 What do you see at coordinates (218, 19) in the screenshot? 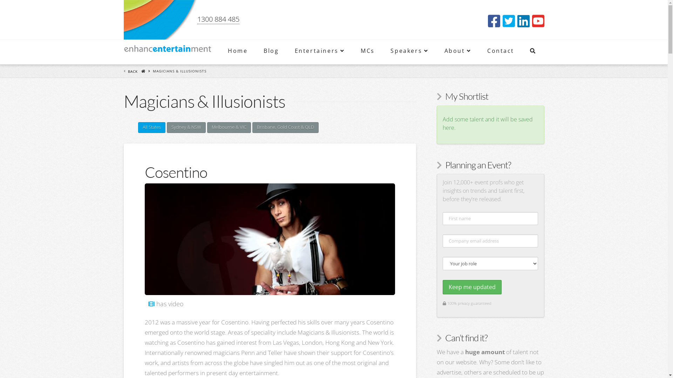
I see `1300 884 485` at bounding box center [218, 19].